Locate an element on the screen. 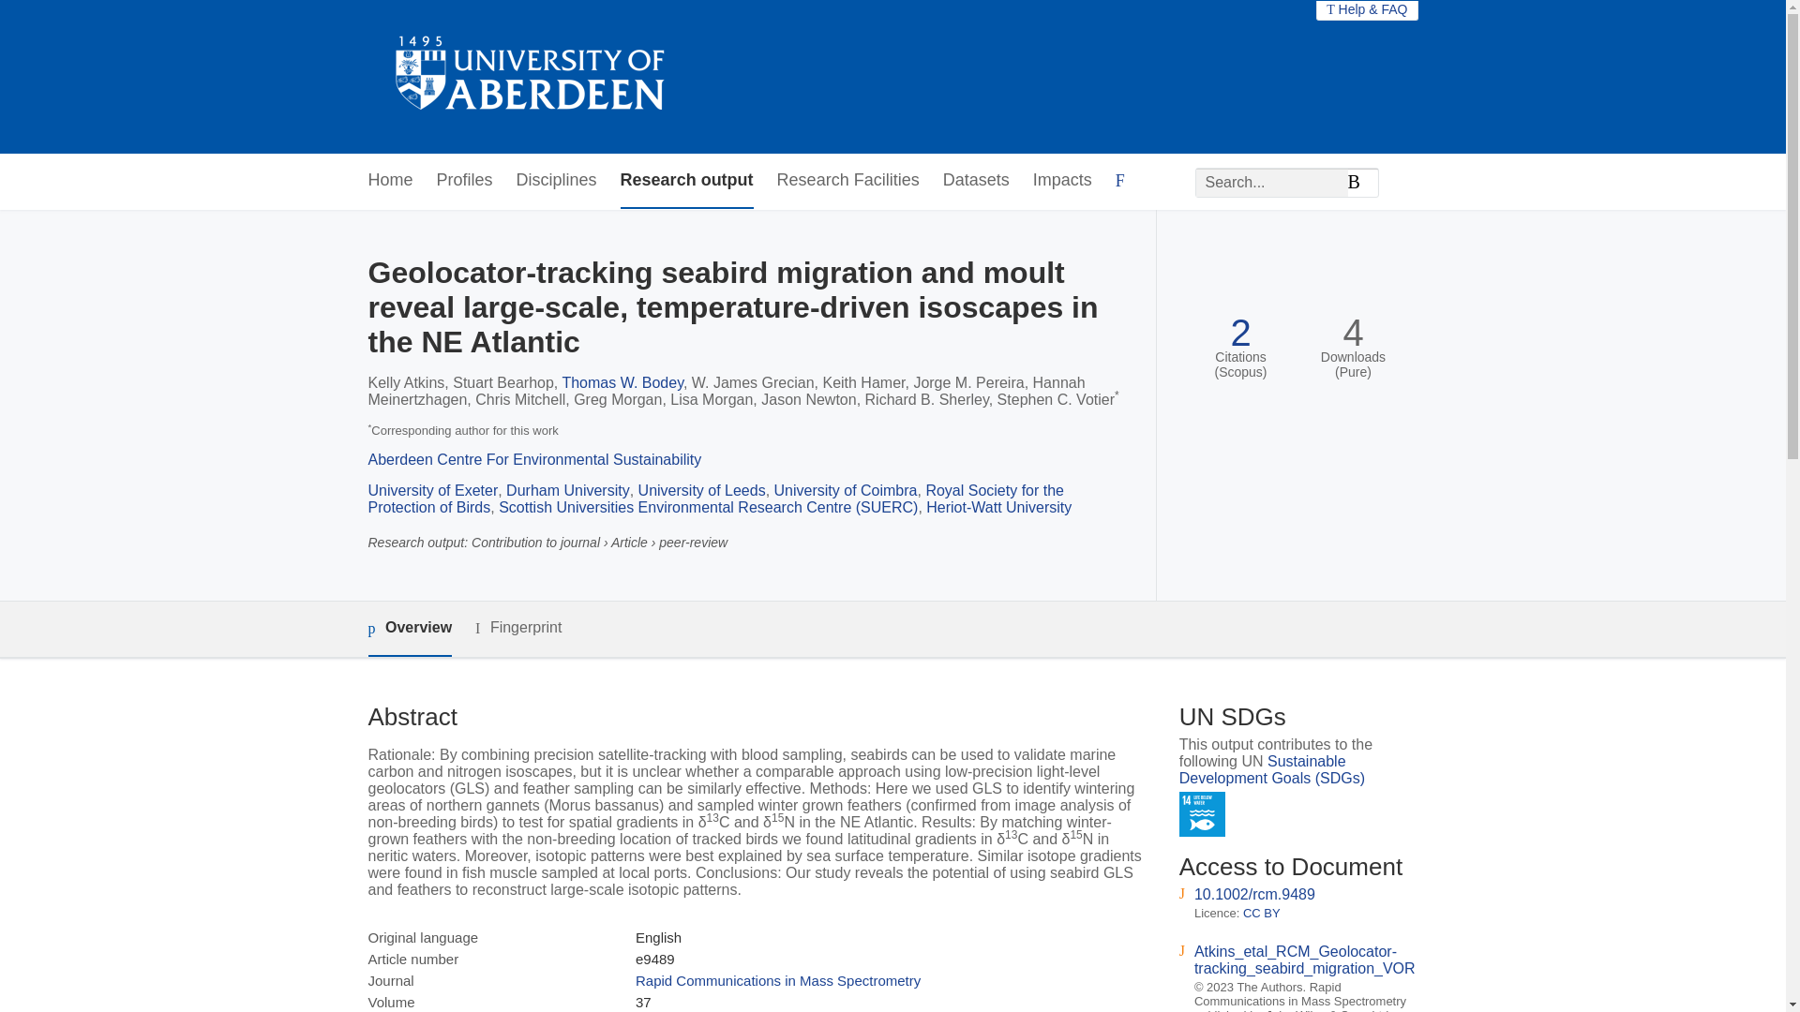  Disciplines is located at coordinates (557, 181).